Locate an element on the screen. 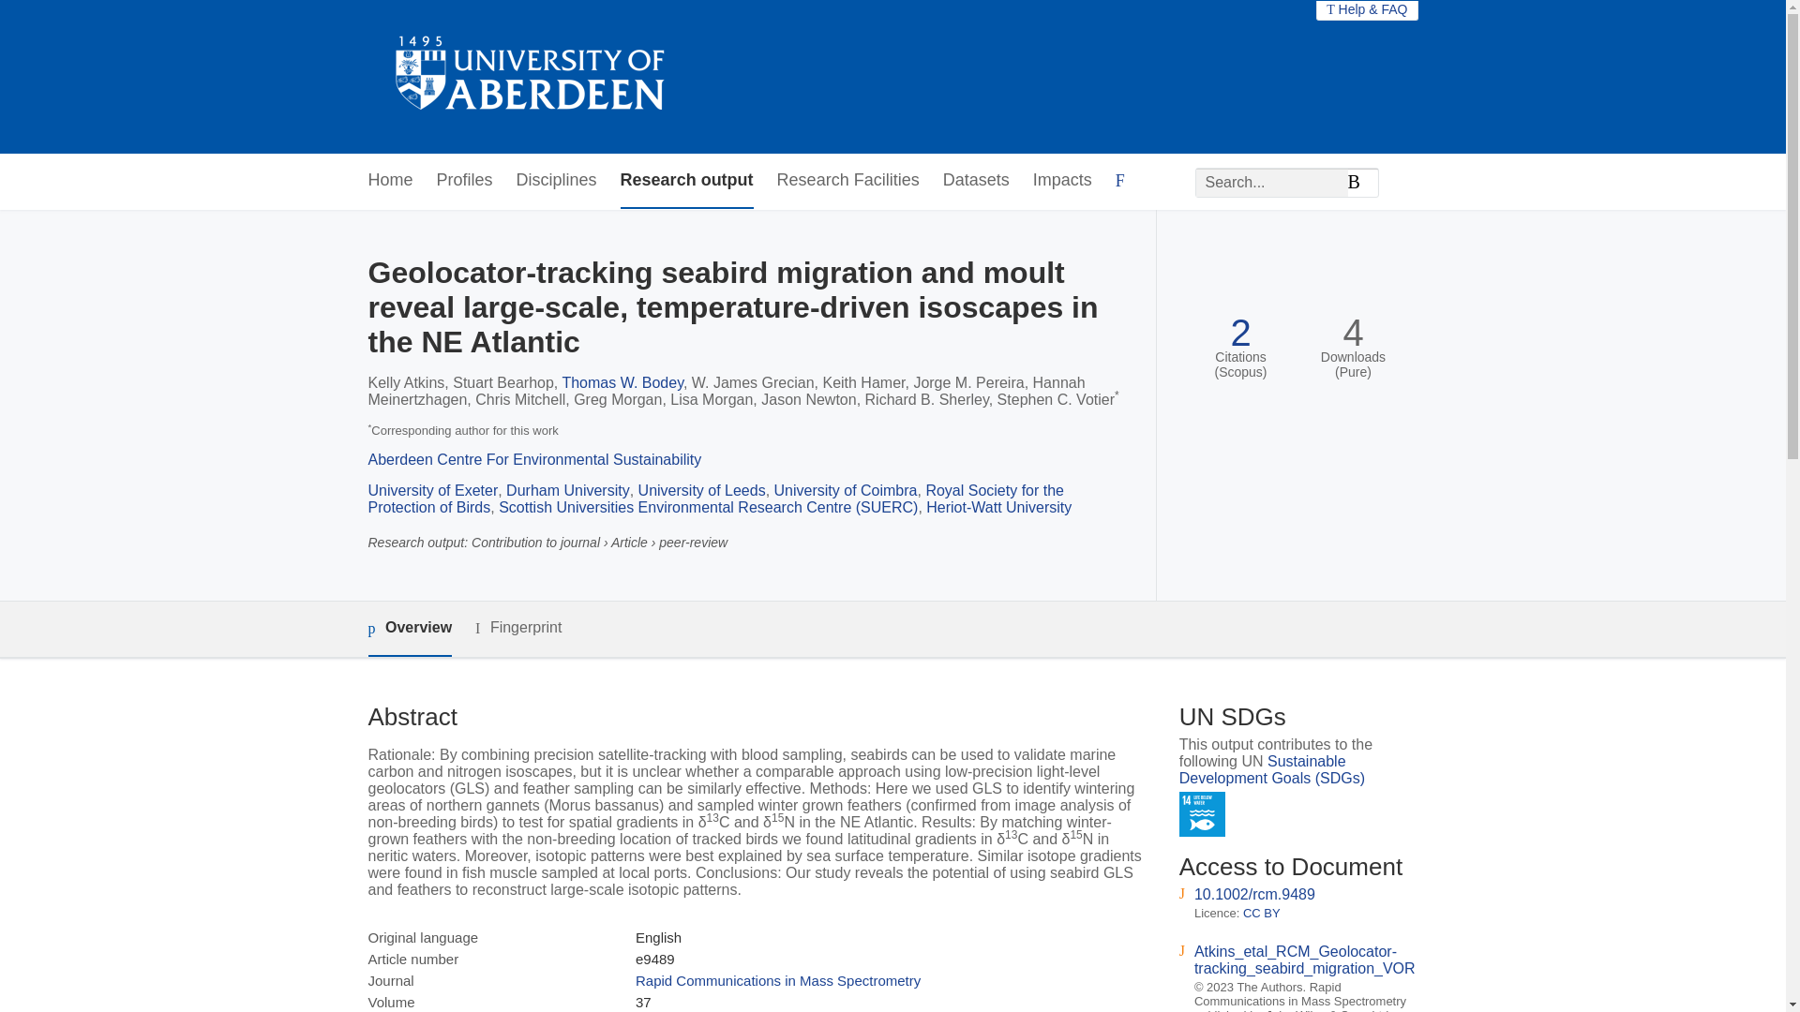  Disciplines is located at coordinates (557, 181).